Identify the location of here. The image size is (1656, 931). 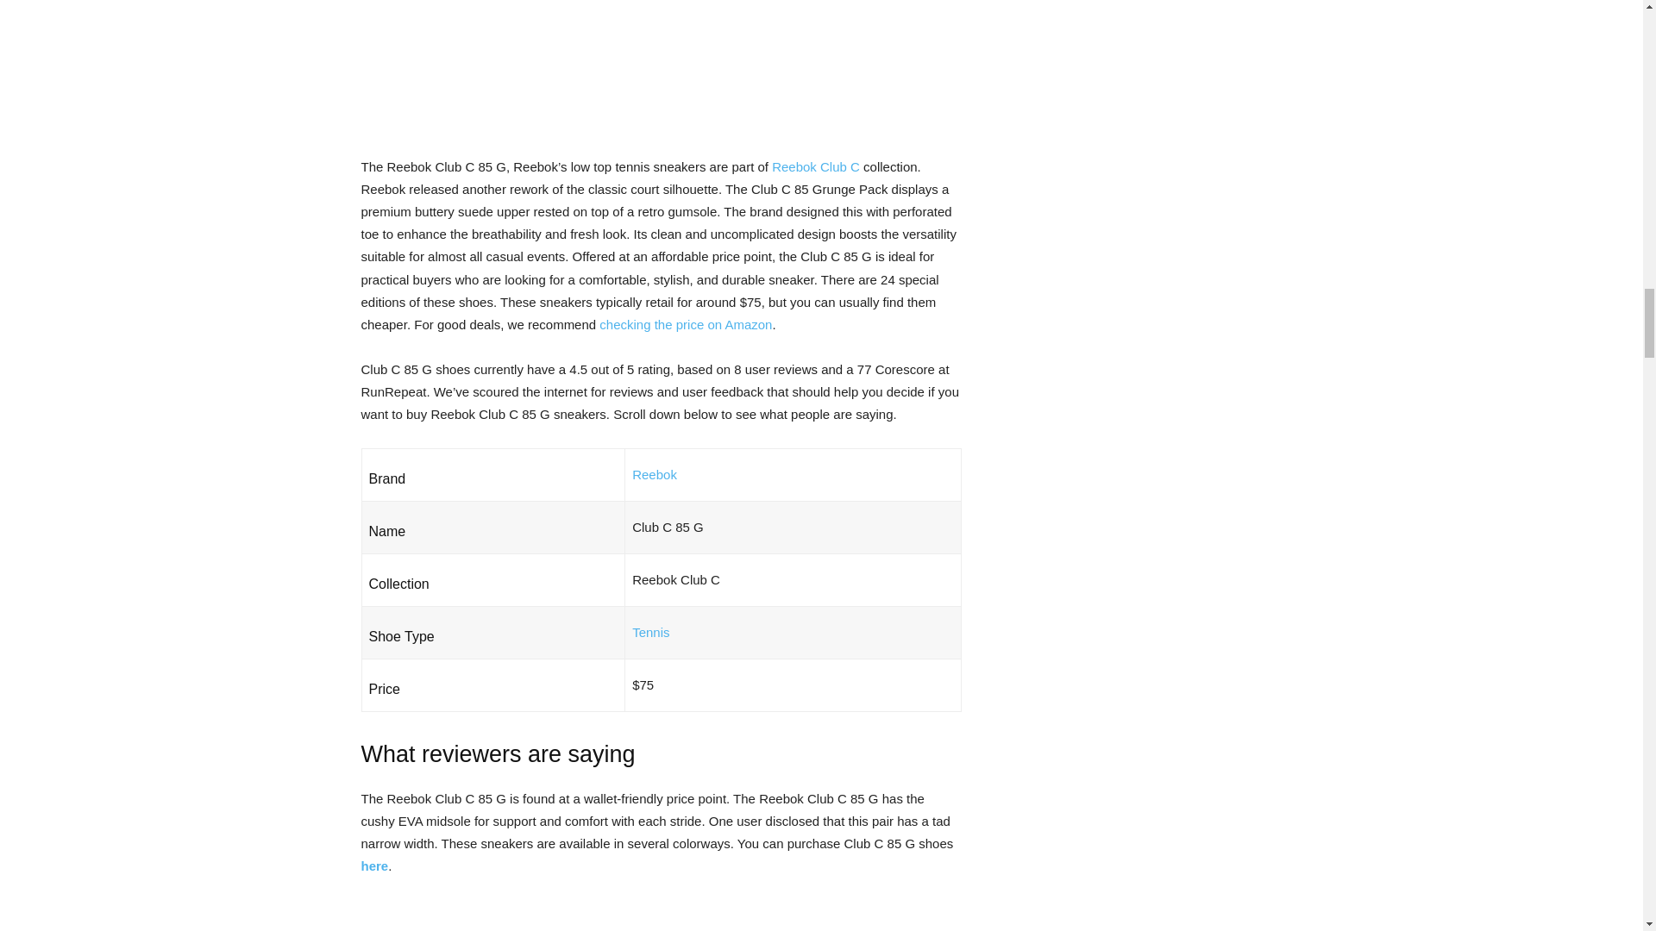
(374, 865).